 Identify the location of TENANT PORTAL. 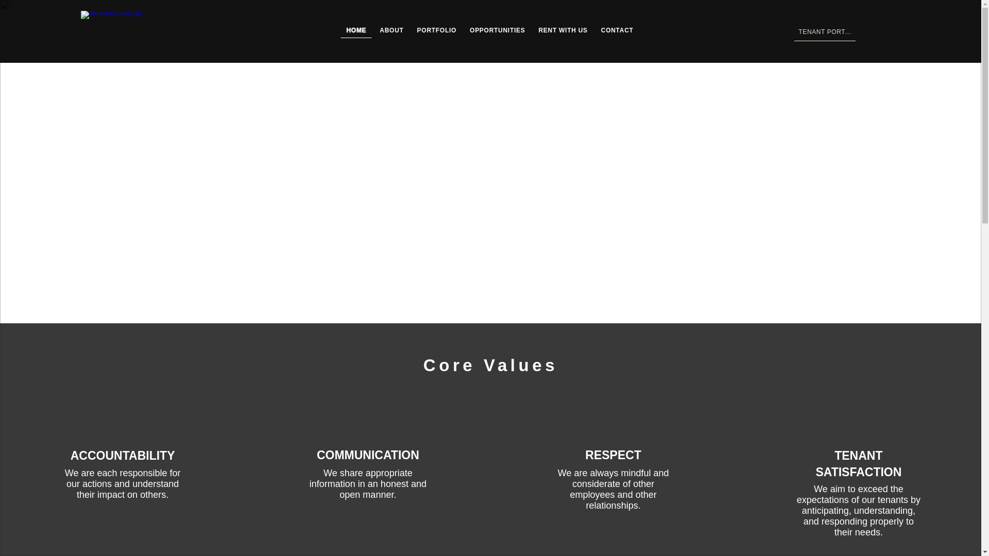
(824, 32).